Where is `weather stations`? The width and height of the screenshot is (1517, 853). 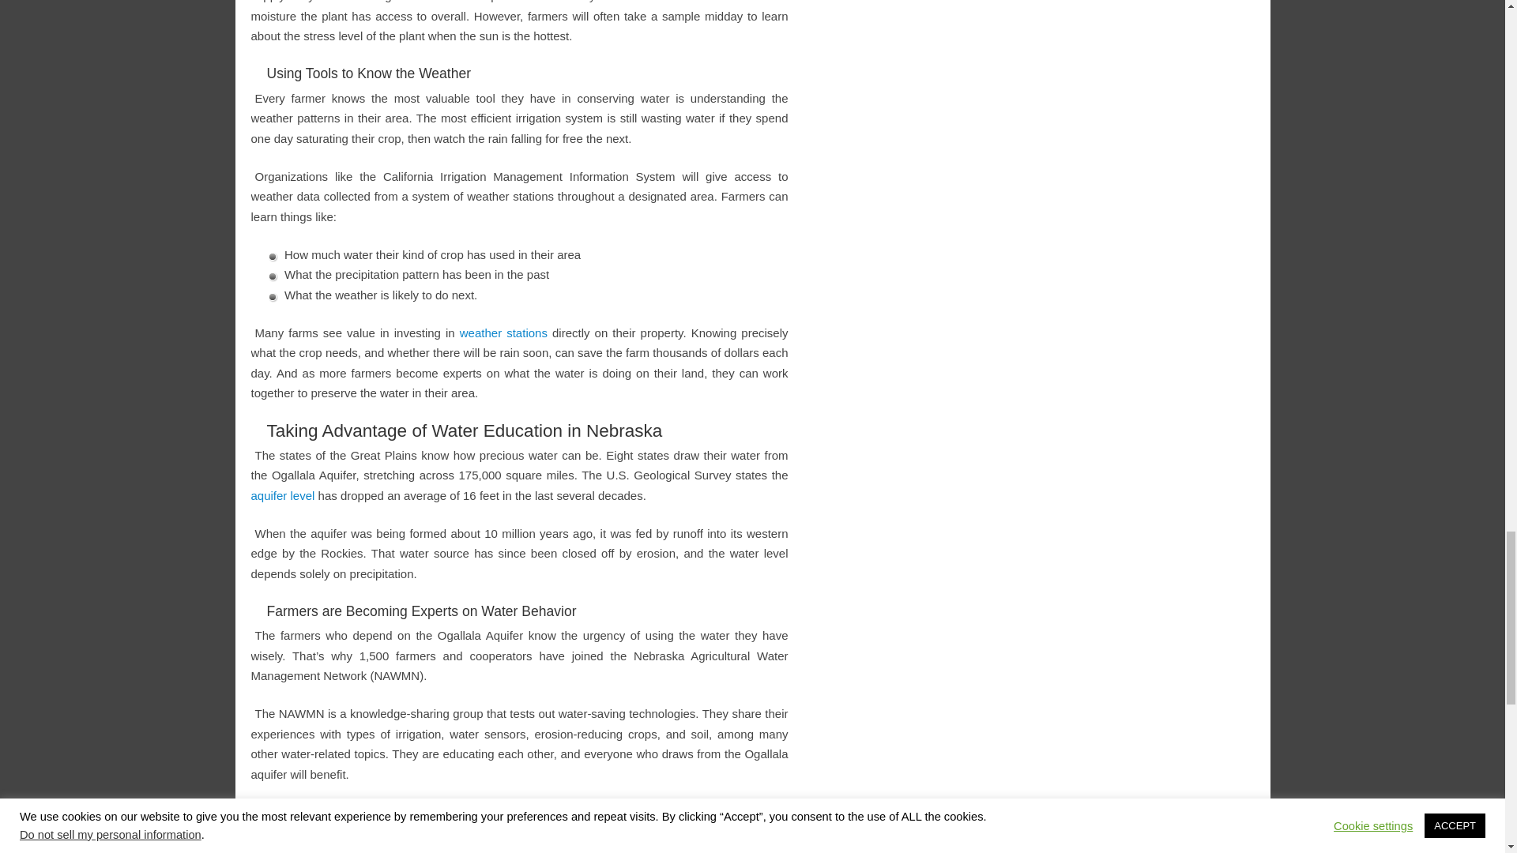
weather stations is located at coordinates (503, 332).